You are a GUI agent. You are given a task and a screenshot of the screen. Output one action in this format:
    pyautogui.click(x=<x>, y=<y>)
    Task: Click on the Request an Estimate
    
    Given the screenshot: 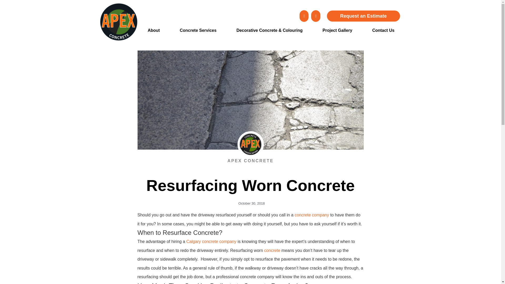 What is the action you would take?
    pyautogui.click(x=363, y=16)
    